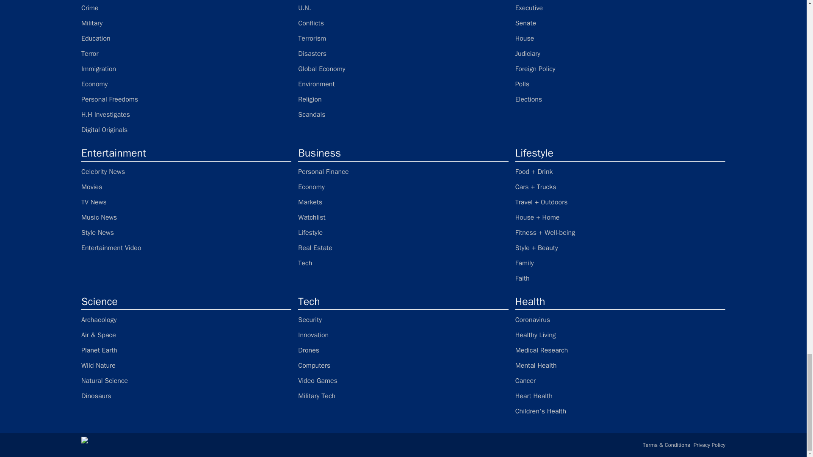 Image resolution: width=813 pixels, height=457 pixels. What do you see at coordinates (620, 8) in the screenshot?
I see `Executive` at bounding box center [620, 8].